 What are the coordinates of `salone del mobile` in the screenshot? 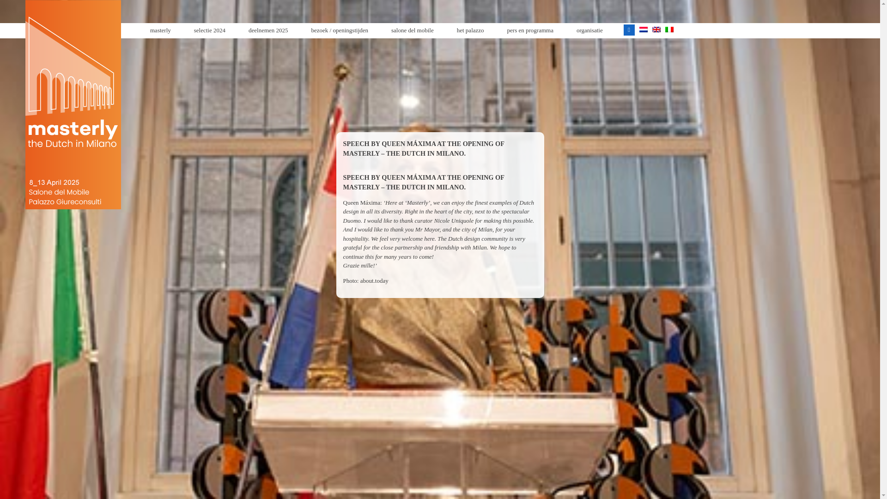 It's located at (413, 30).